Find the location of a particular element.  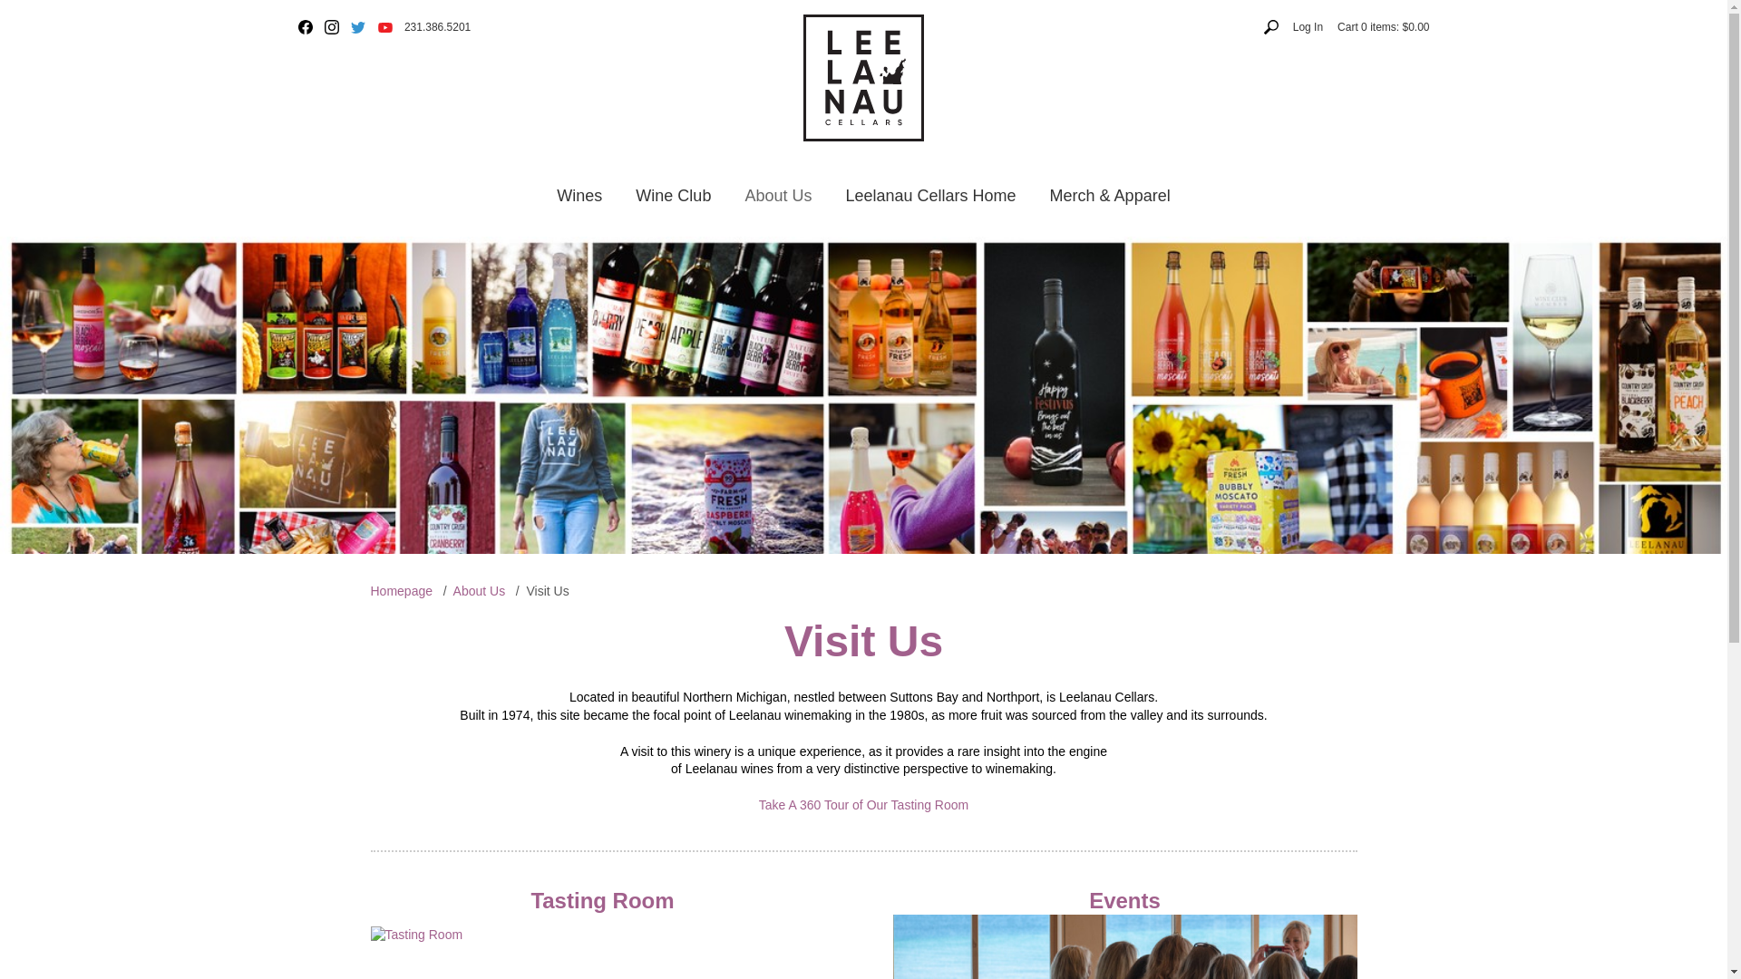

Log In is located at coordinates (1308, 27).